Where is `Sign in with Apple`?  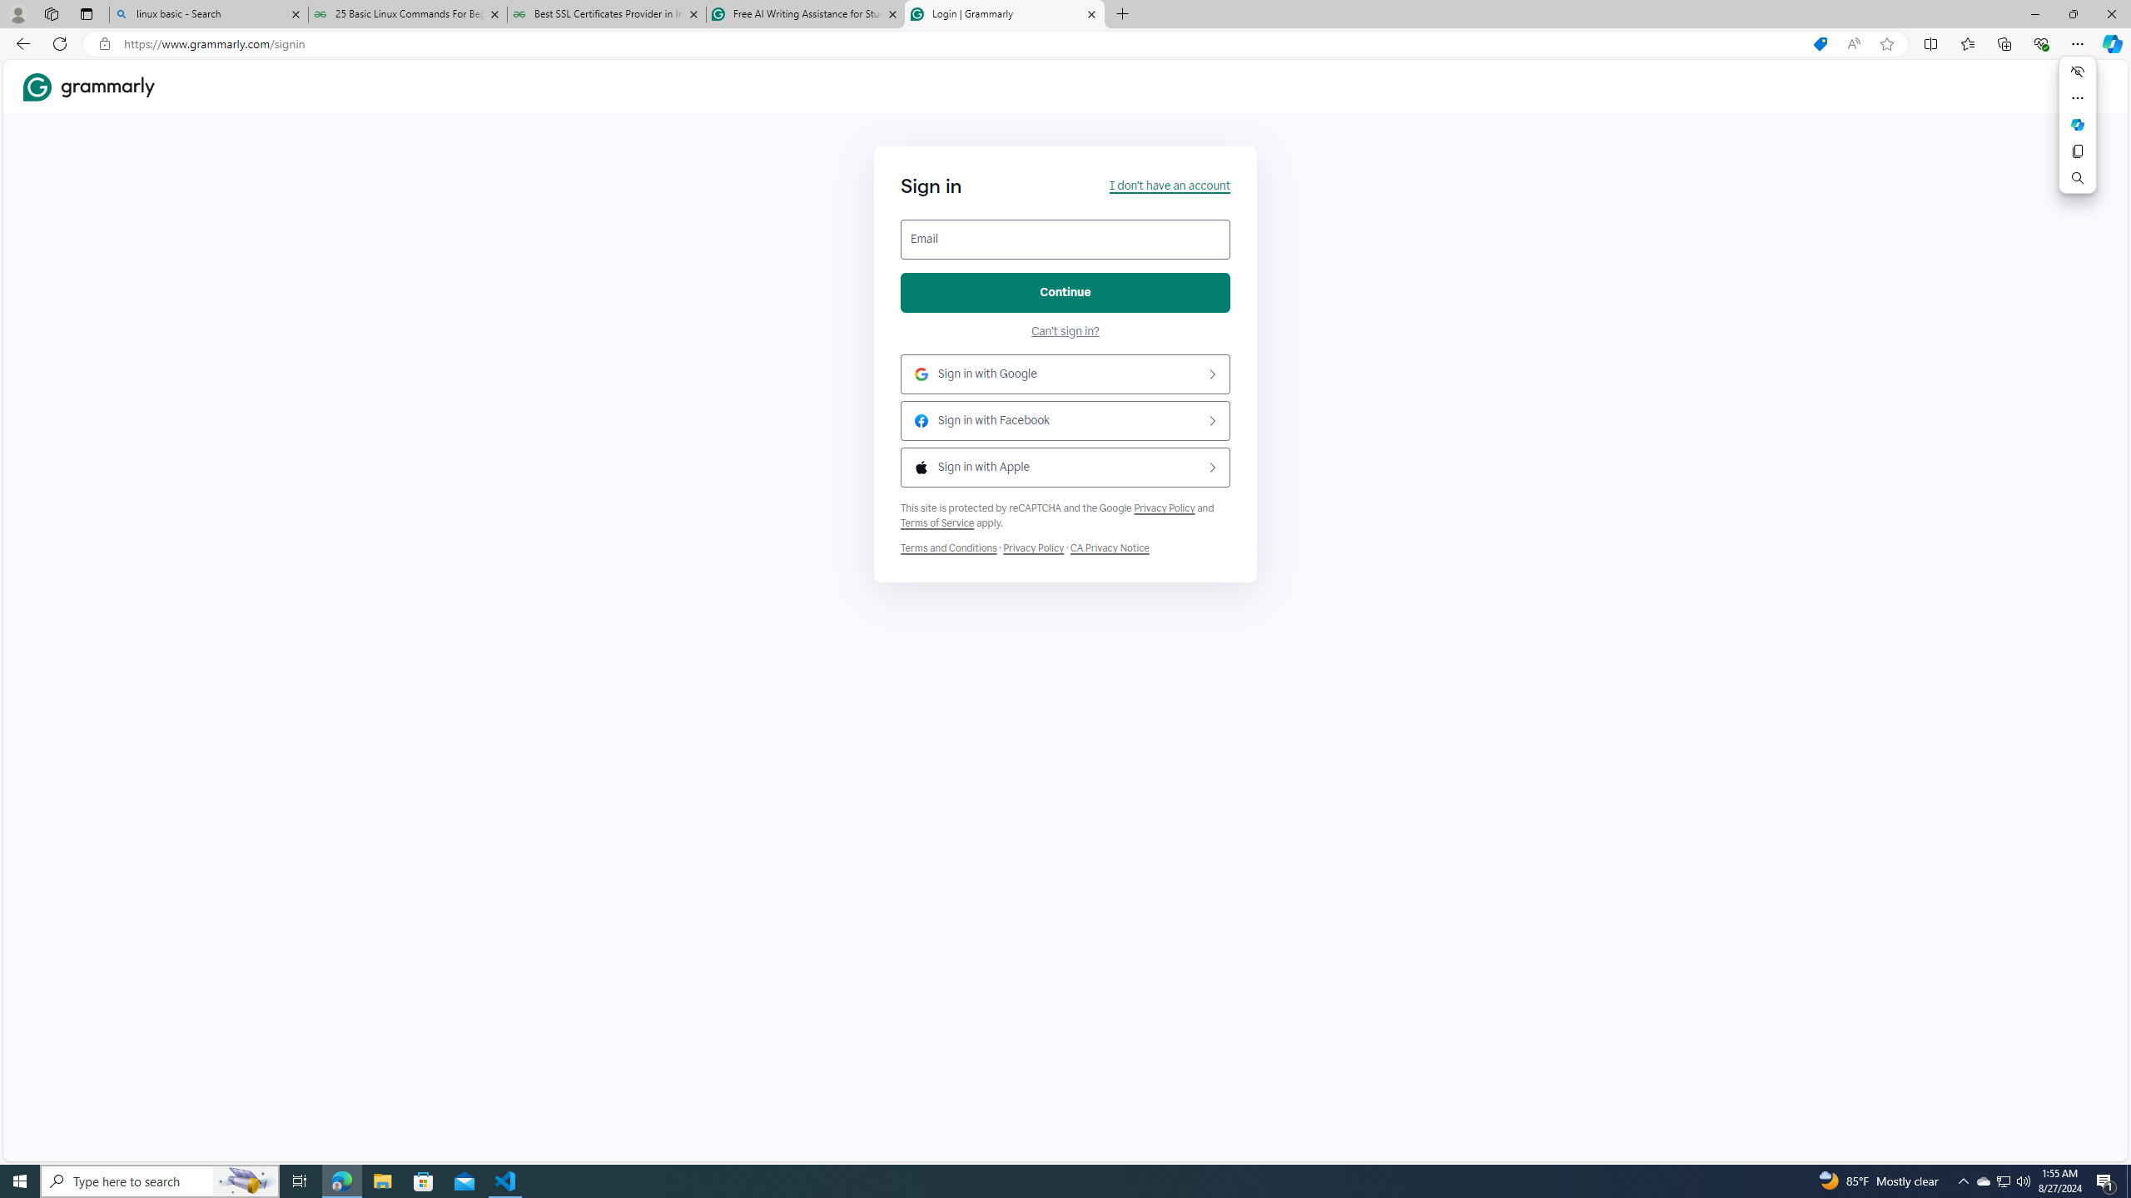
Sign in with Apple is located at coordinates (1065, 468).